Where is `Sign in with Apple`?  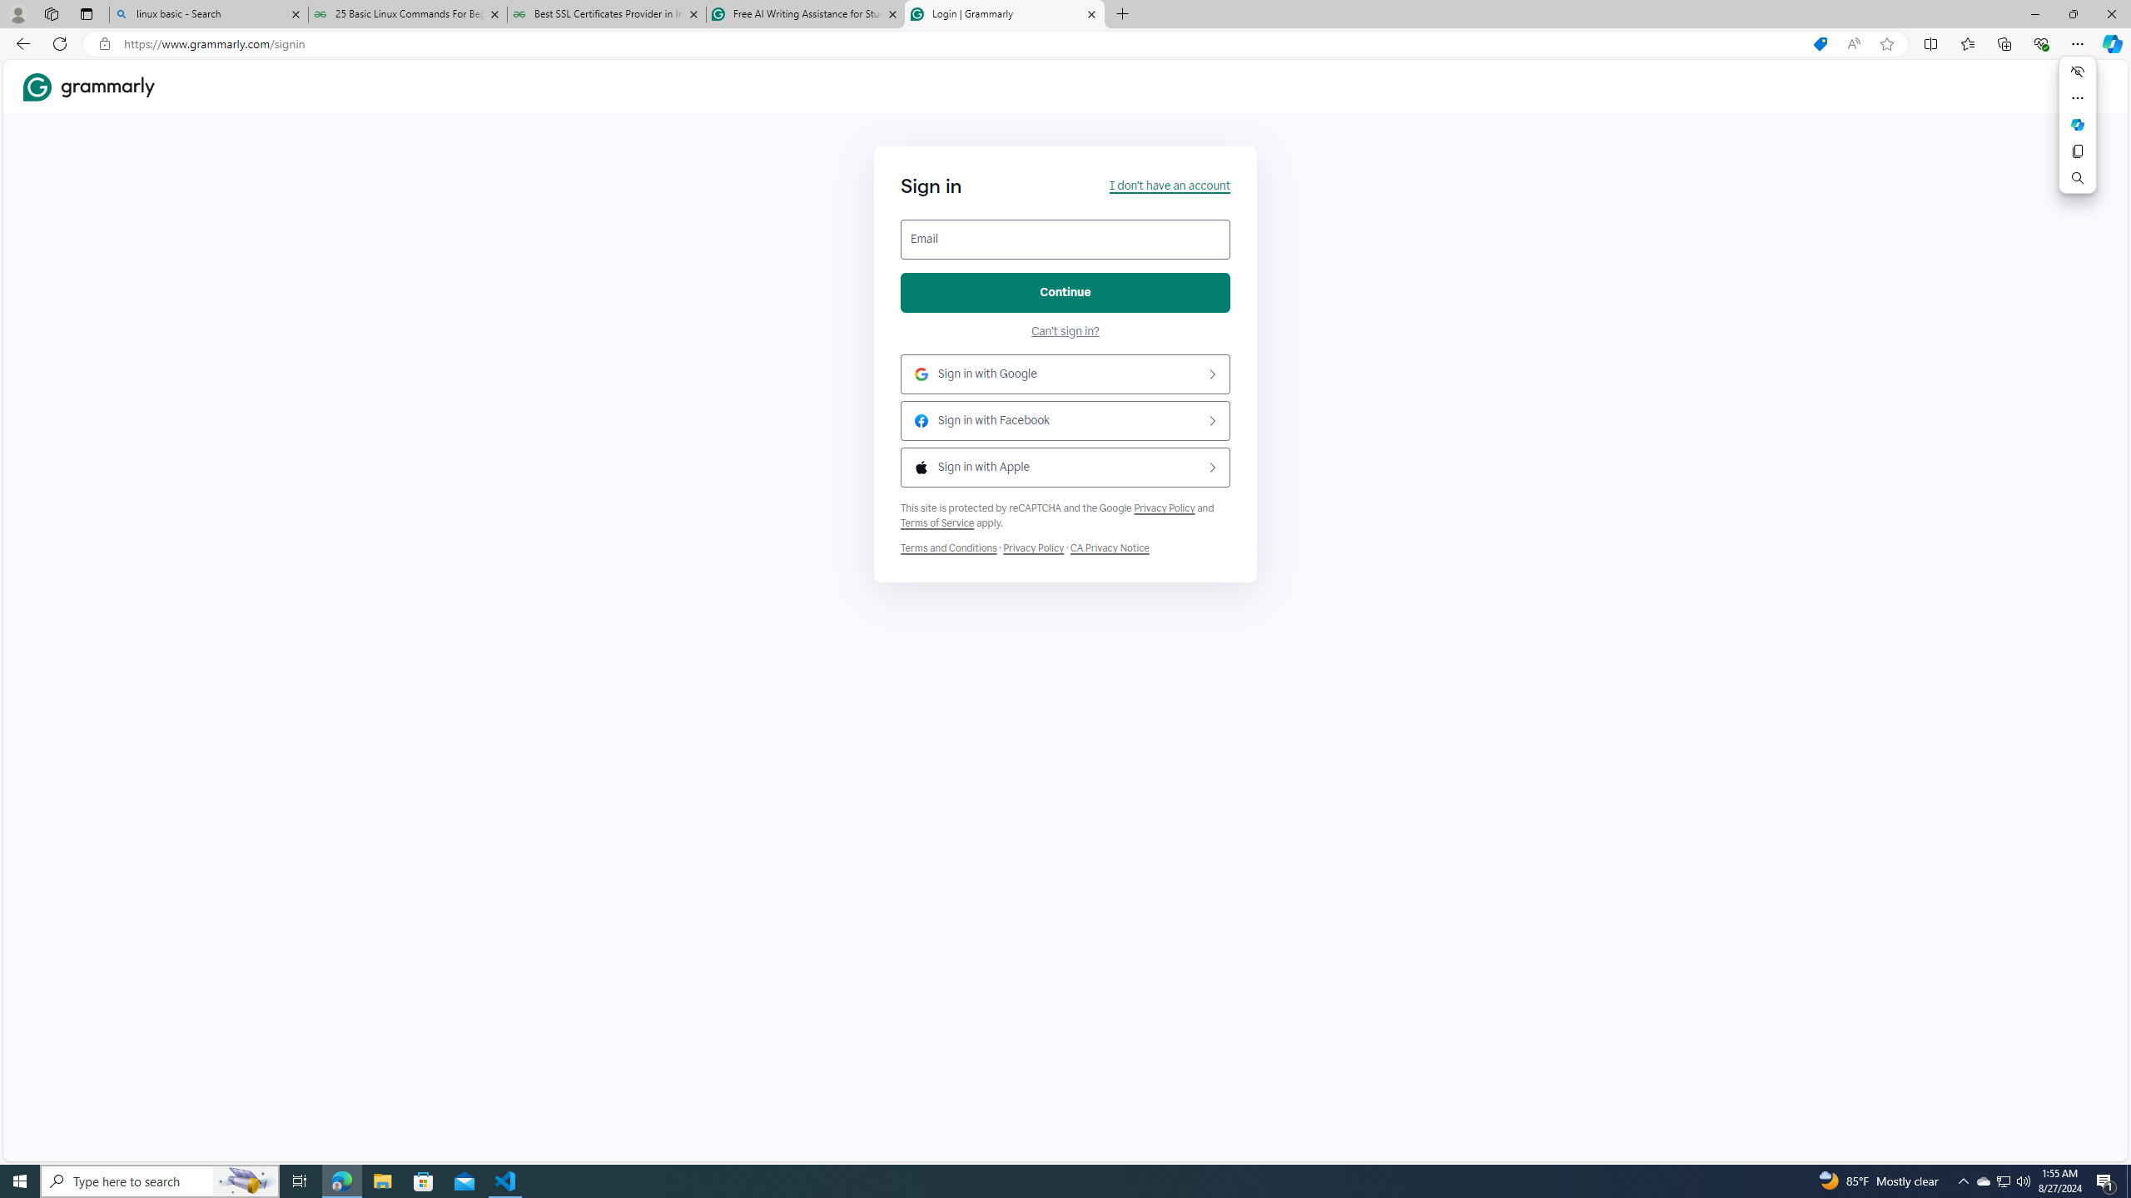
Sign in with Apple is located at coordinates (1065, 468).